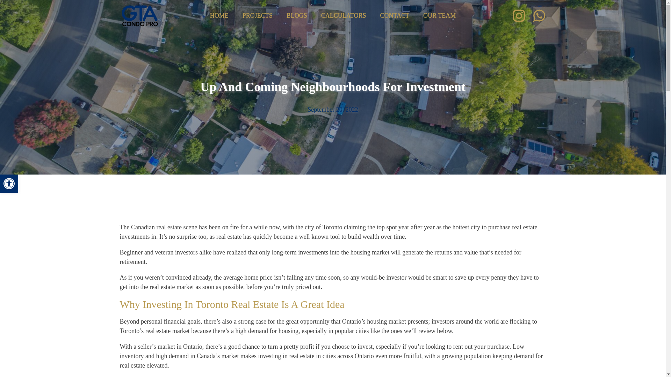 This screenshot has width=671, height=377. Describe the element at coordinates (297, 15) in the screenshot. I see `BLOGS` at that location.